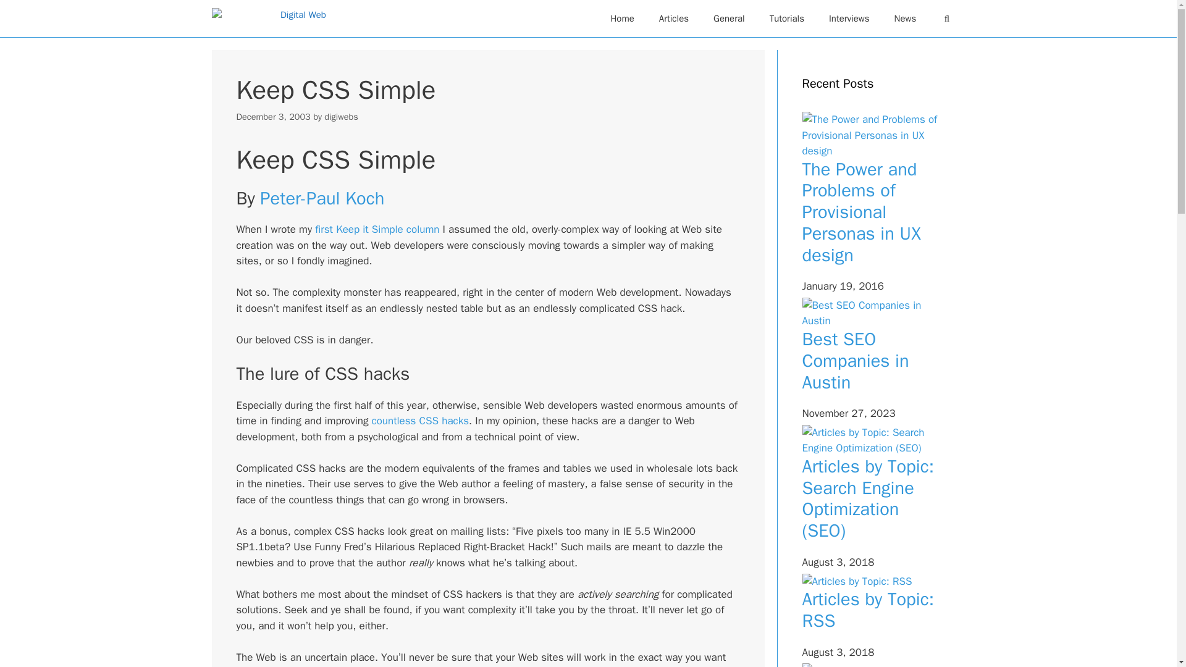 This screenshot has width=1186, height=667. Describe the element at coordinates (855, 361) in the screenshot. I see `Best SEO Companies in Austin` at that location.